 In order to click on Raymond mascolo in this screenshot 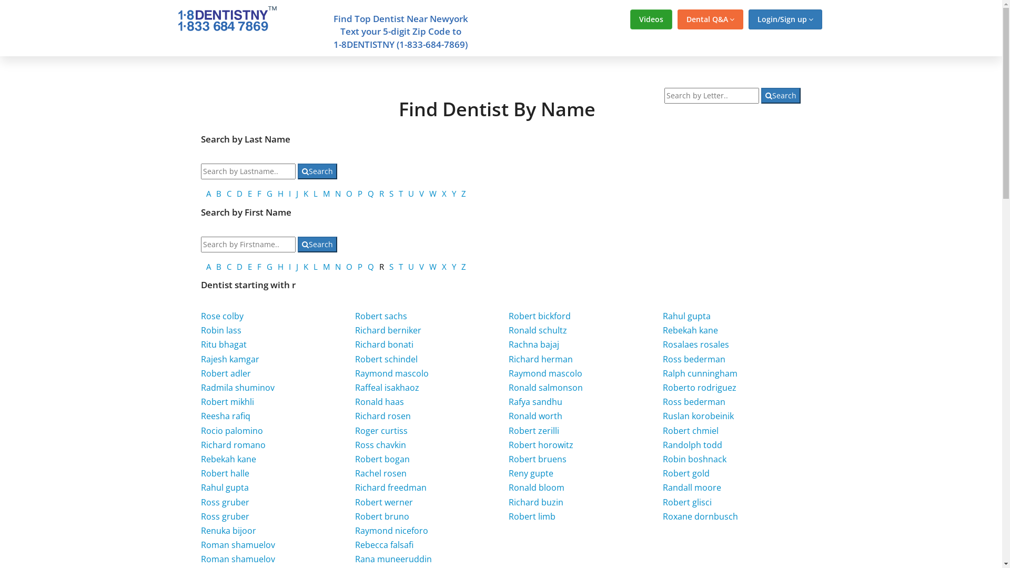, I will do `click(546, 373)`.